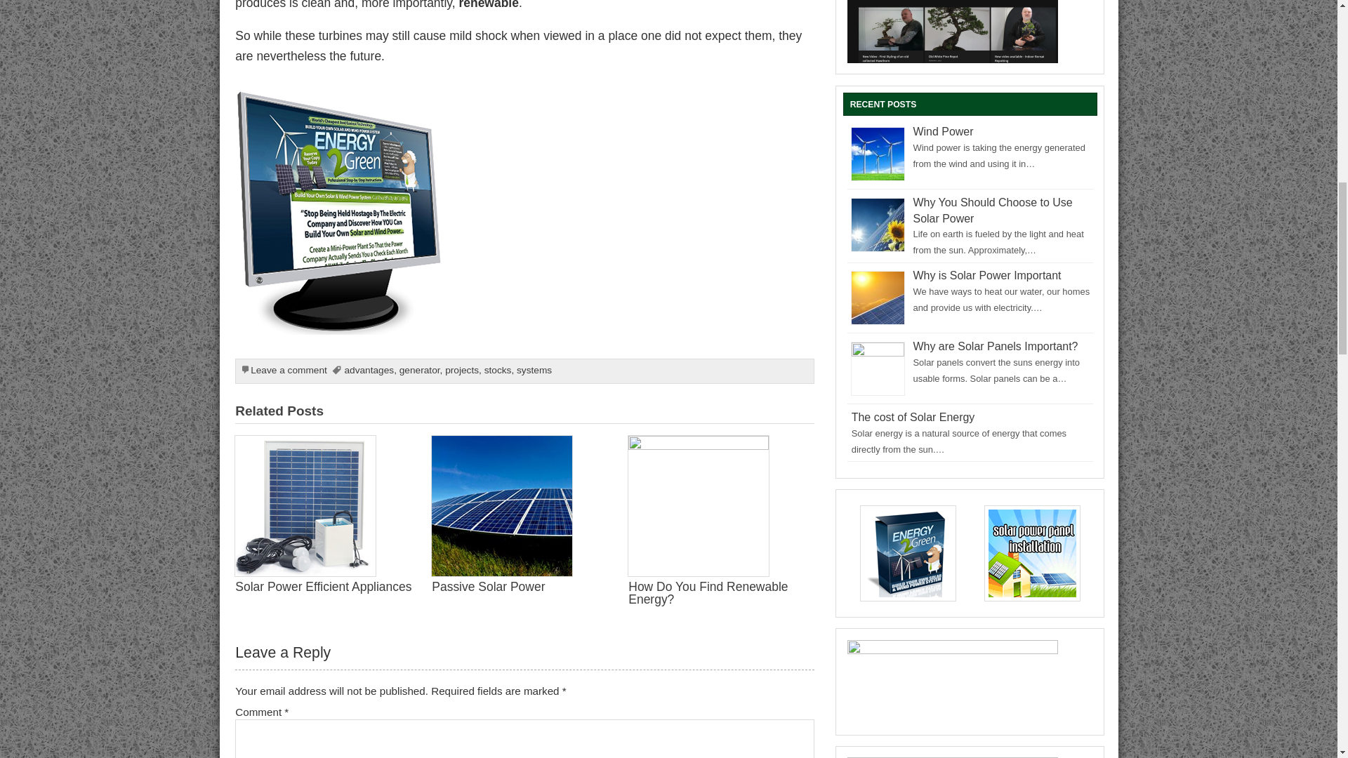 This screenshot has height=758, width=1348. Describe the element at coordinates (461, 369) in the screenshot. I see `projects` at that location.